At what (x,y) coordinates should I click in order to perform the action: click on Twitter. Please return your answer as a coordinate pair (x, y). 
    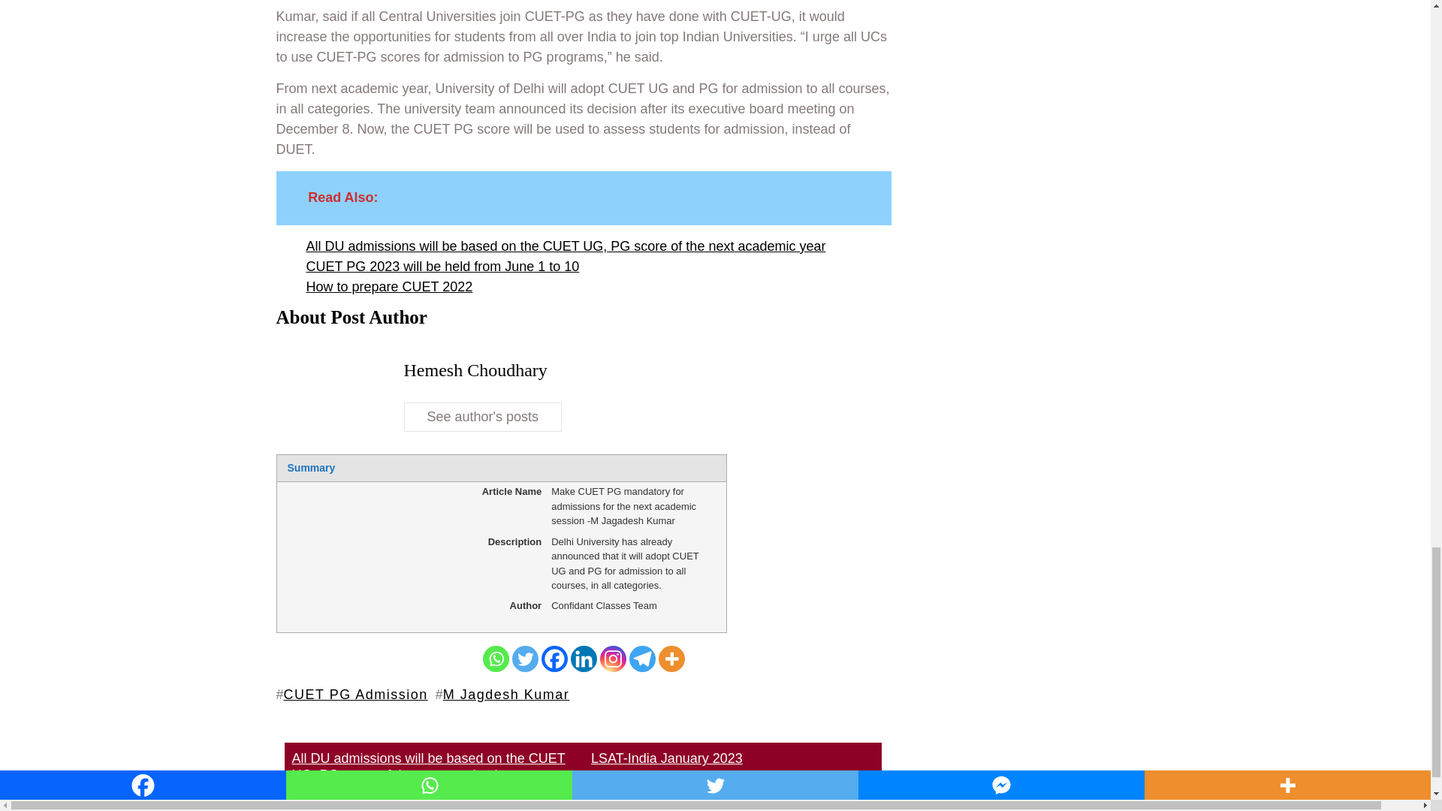
    Looking at the image, I should click on (524, 659).